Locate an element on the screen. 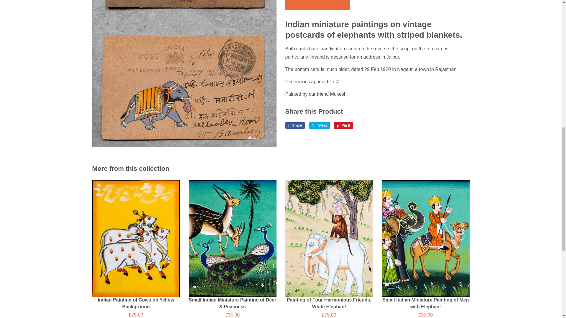  Pin on Pinterest is located at coordinates (318, 5).